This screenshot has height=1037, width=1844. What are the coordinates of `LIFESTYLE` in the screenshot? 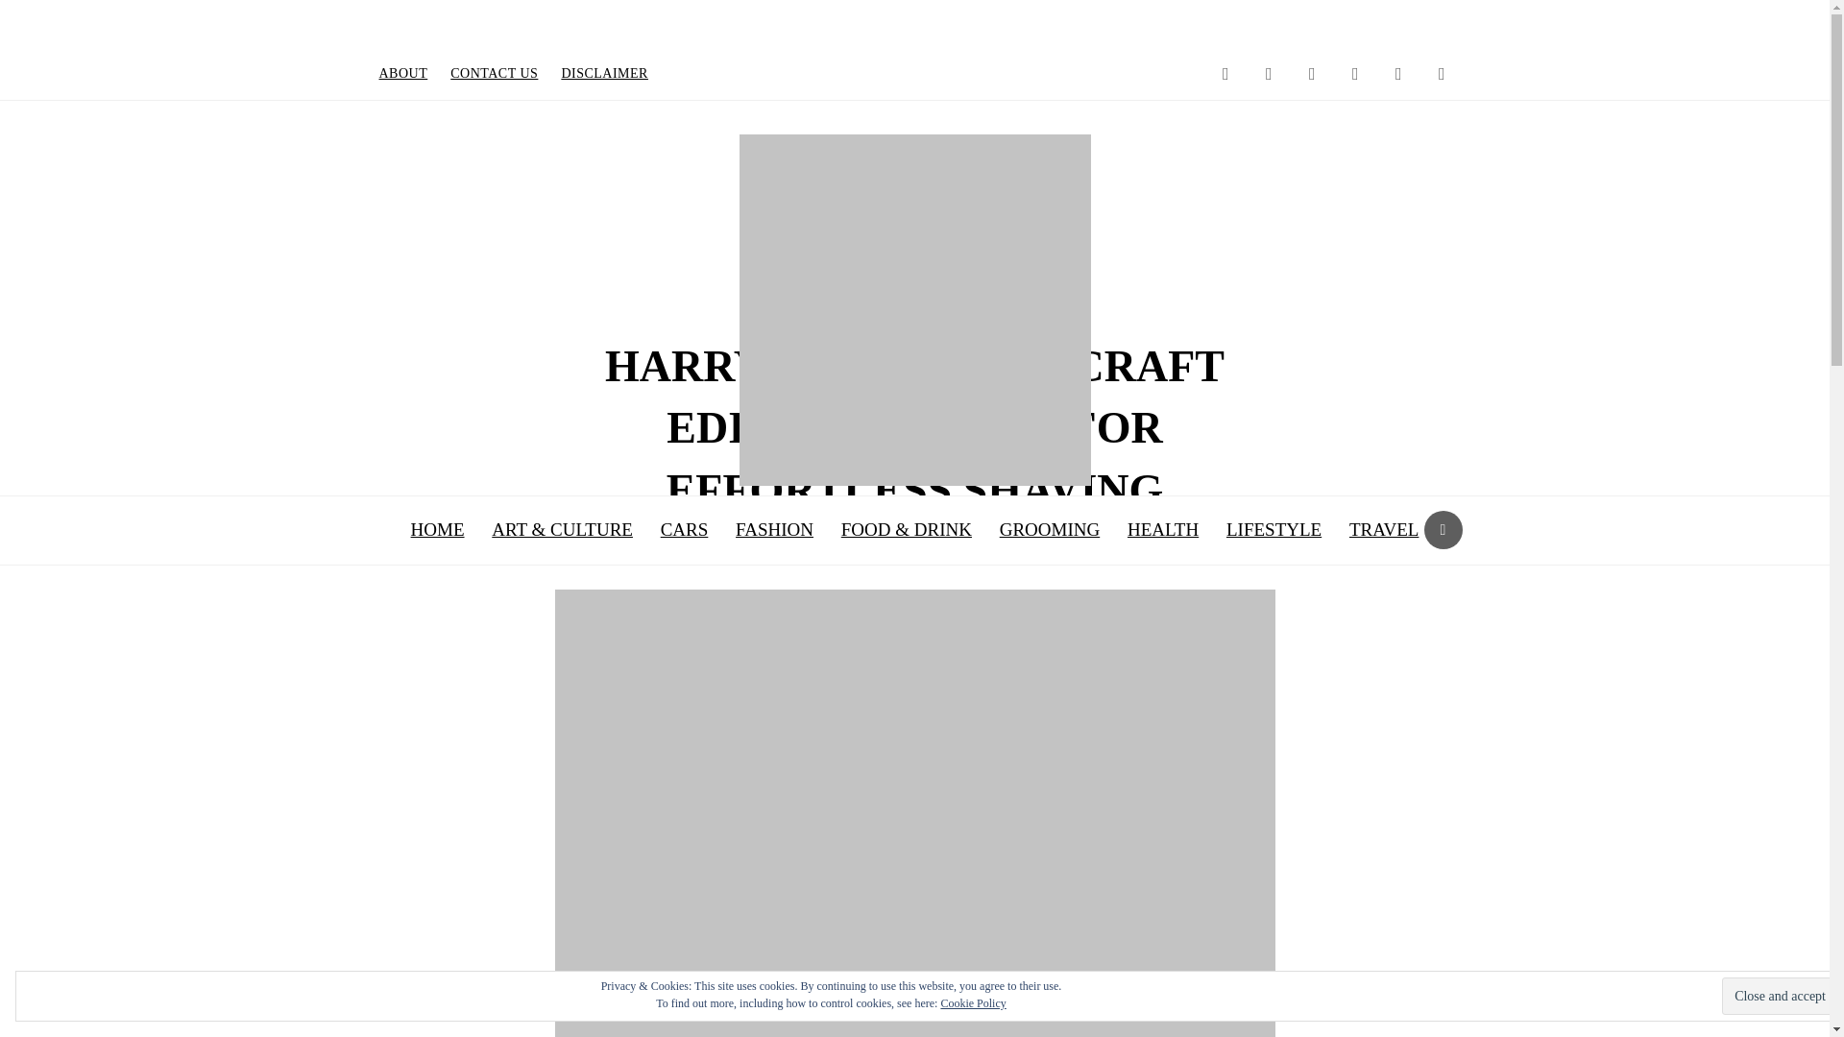 It's located at (1274, 530).